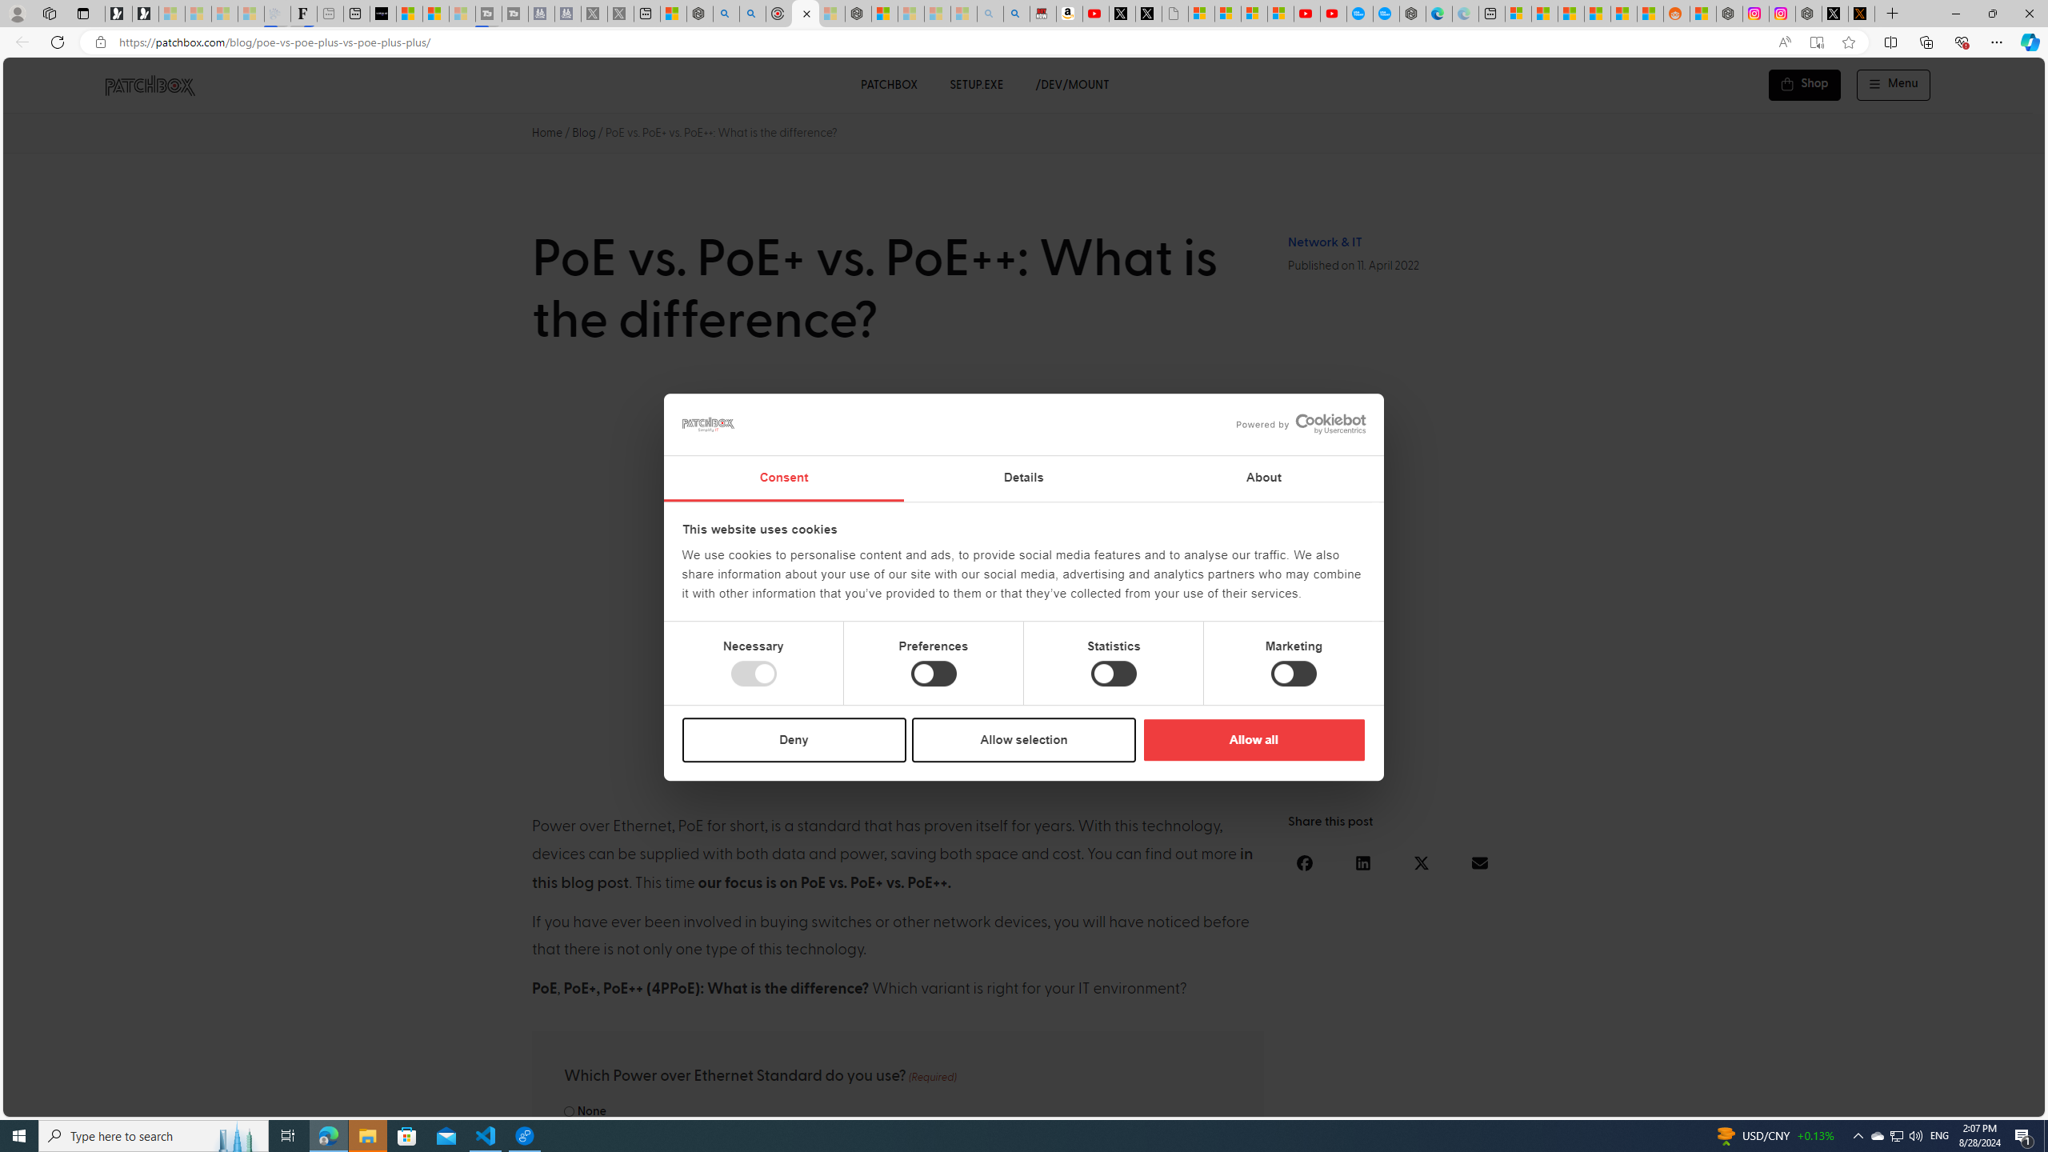  Describe the element at coordinates (2005, 1102) in the screenshot. I see `Language switcher : Klingon` at that location.